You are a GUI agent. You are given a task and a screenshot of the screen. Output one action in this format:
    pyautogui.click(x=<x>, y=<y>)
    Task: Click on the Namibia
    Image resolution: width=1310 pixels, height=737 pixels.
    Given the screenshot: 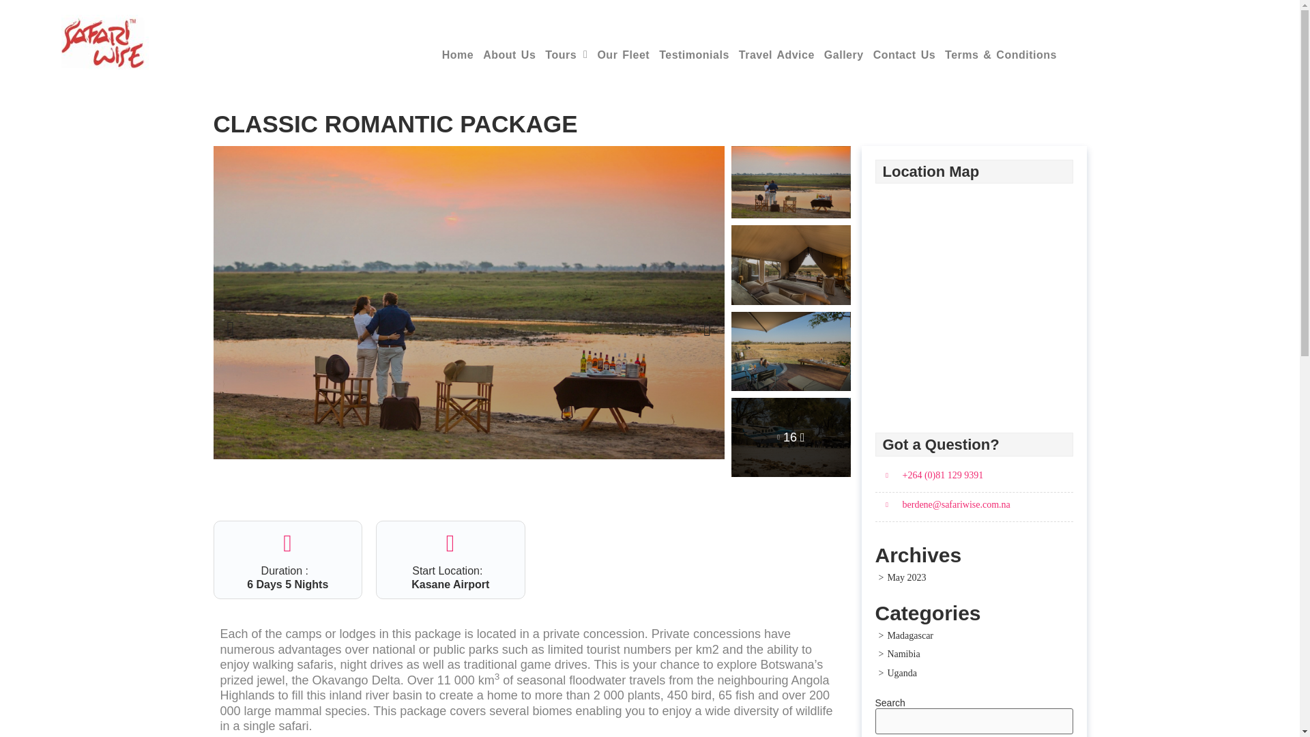 What is the action you would take?
    pyautogui.click(x=899, y=654)
    